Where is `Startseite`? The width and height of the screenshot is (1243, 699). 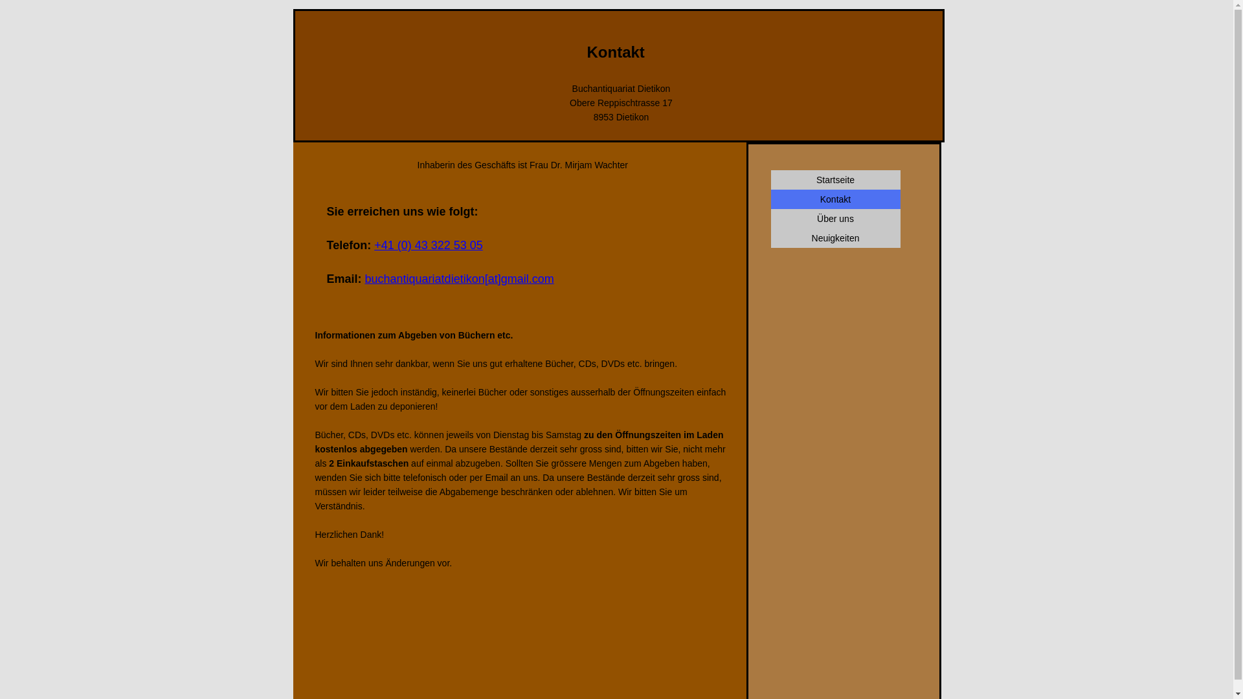
Startseite is located at coordinates (835, 180).